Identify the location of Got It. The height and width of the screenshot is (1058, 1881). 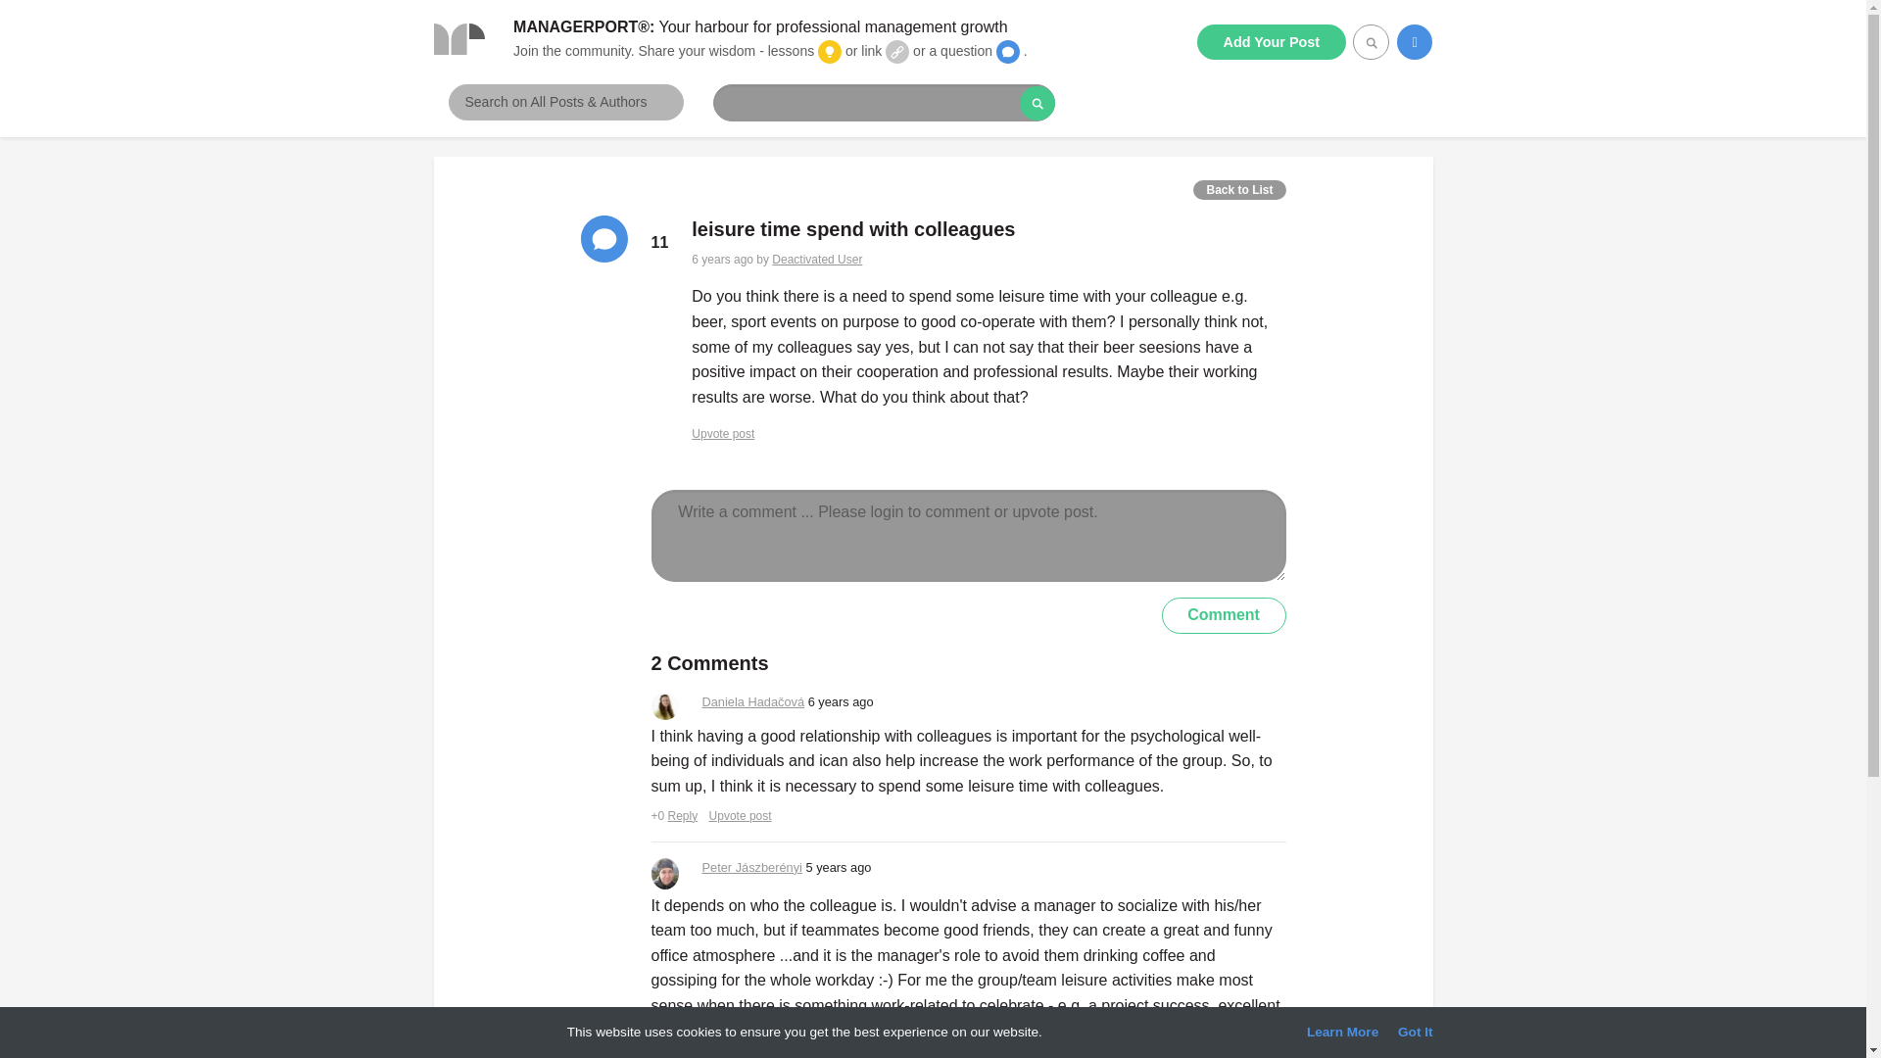
(1415, 1032).